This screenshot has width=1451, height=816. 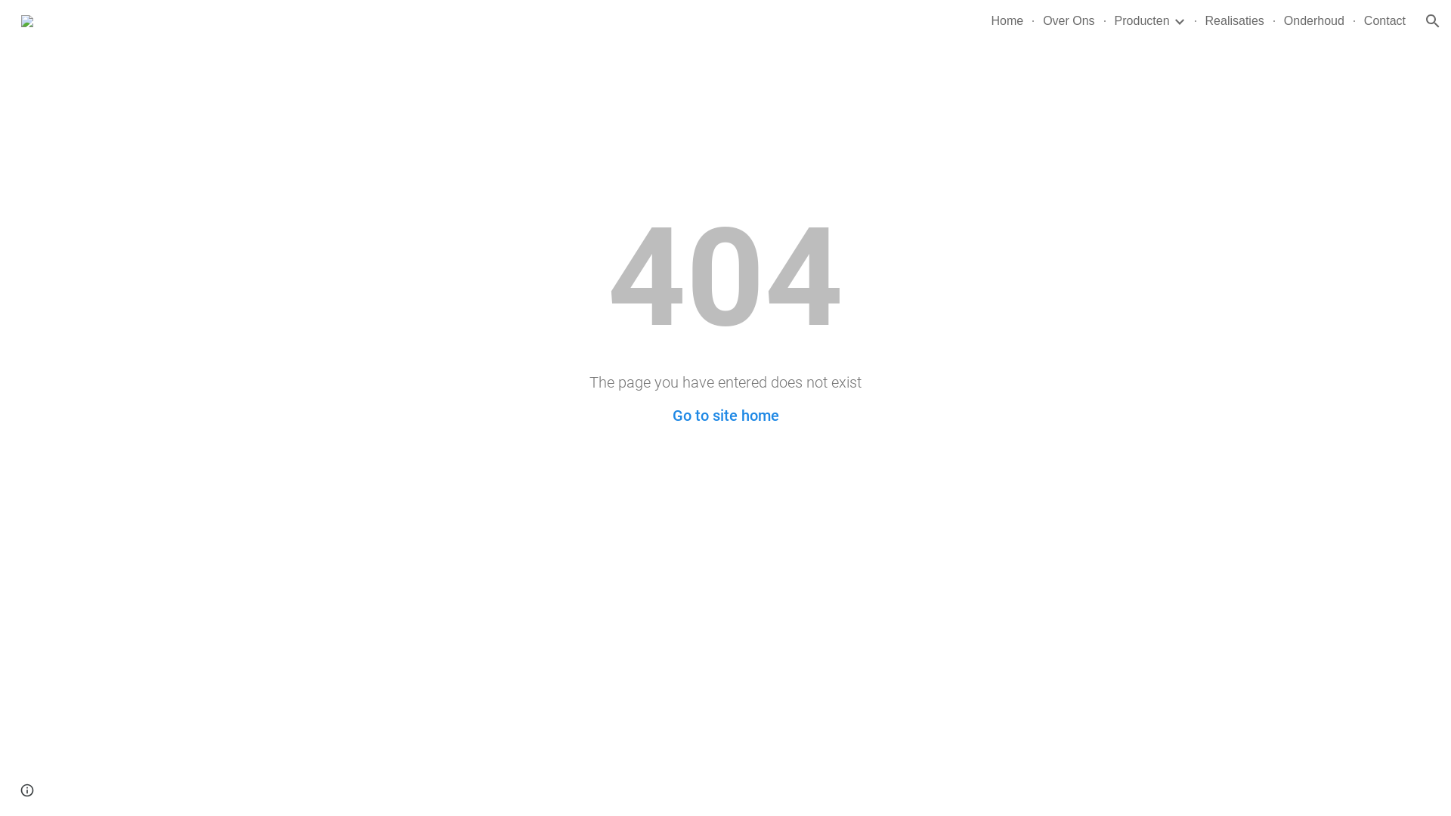 I want to click on Go to site home, so click(x=725, y=416).